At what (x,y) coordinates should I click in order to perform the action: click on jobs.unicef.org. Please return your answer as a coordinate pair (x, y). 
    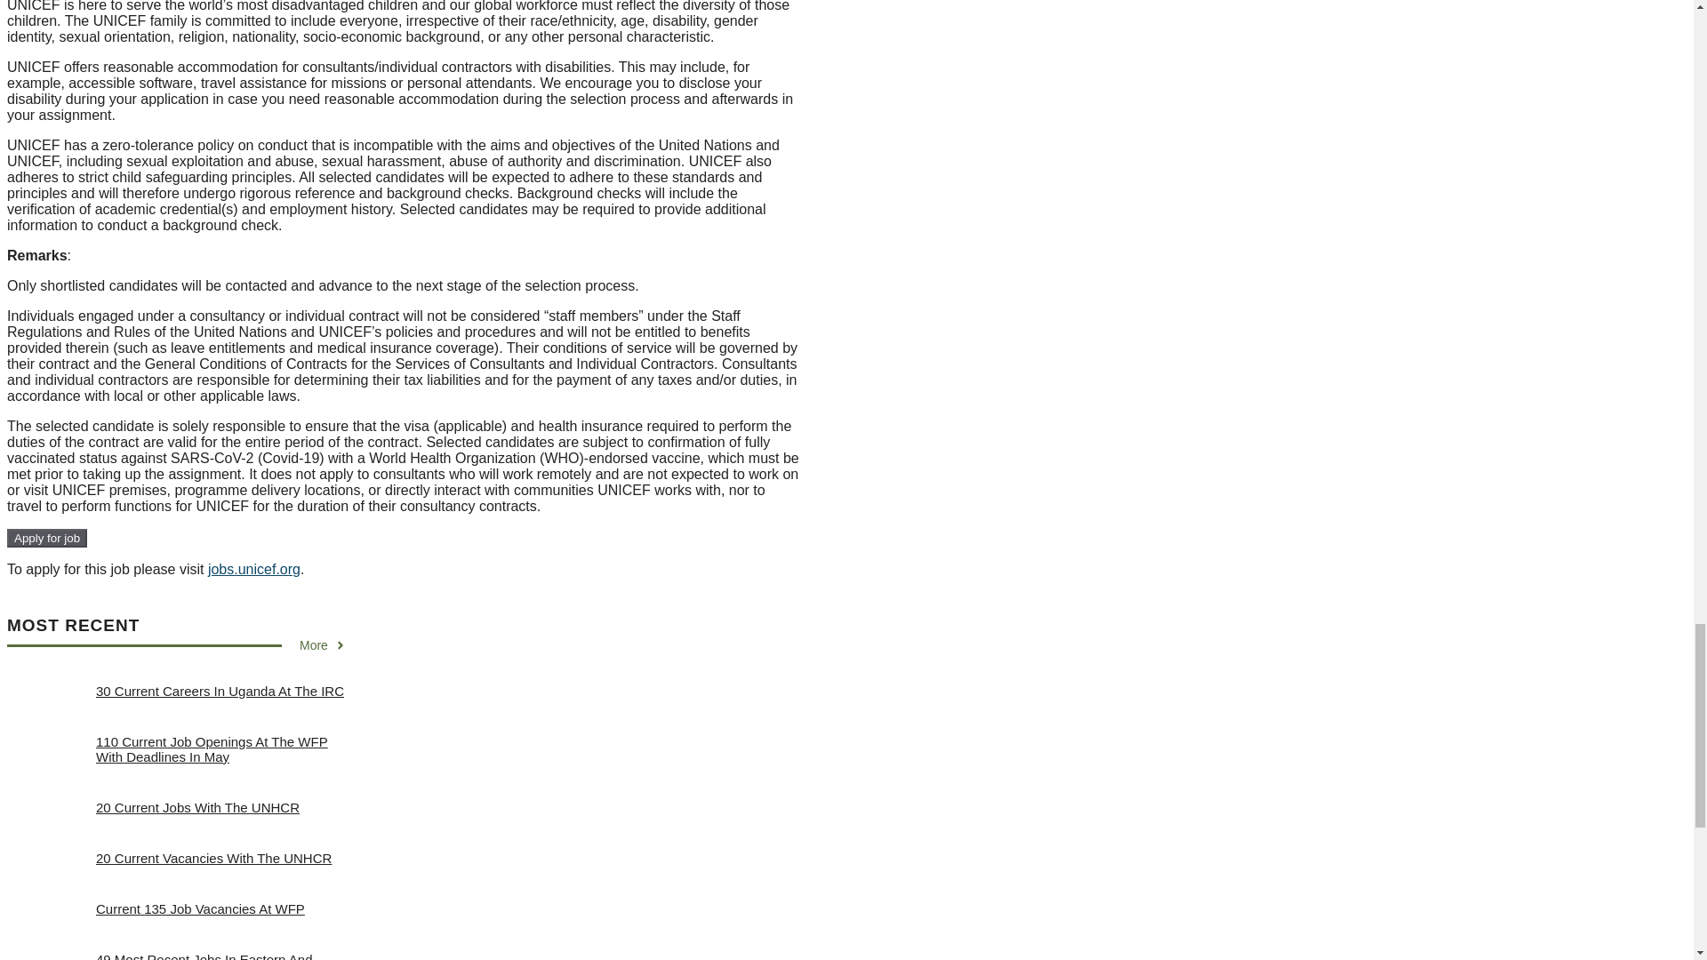
    Looking at the image, I should click on (254, 569).